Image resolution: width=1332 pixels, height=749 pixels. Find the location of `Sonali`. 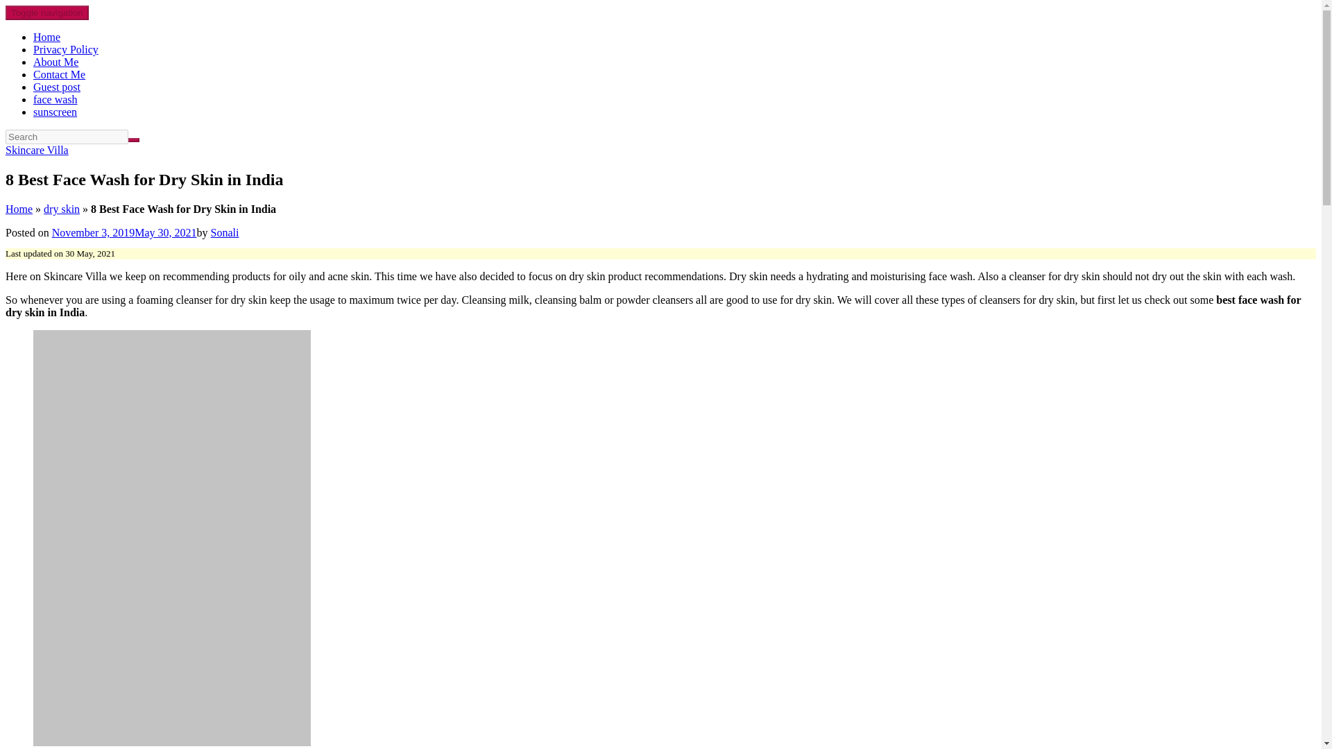

Sonali is located at coordinates (225, 233).